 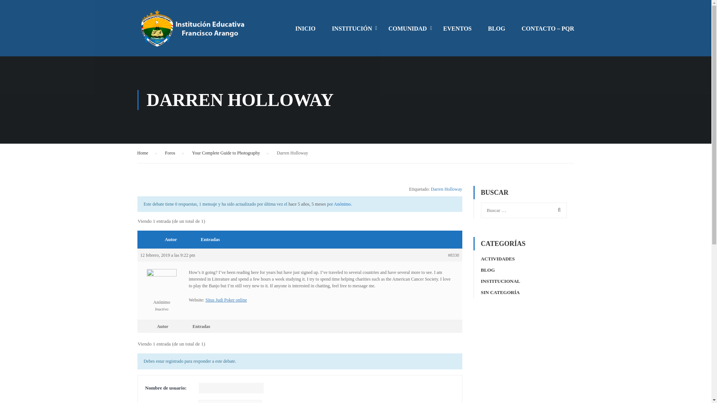 What do you see at coordinates (407, 32) in the screenshot?
I see `COMUNIDAD` at bounding box center [407, 32].